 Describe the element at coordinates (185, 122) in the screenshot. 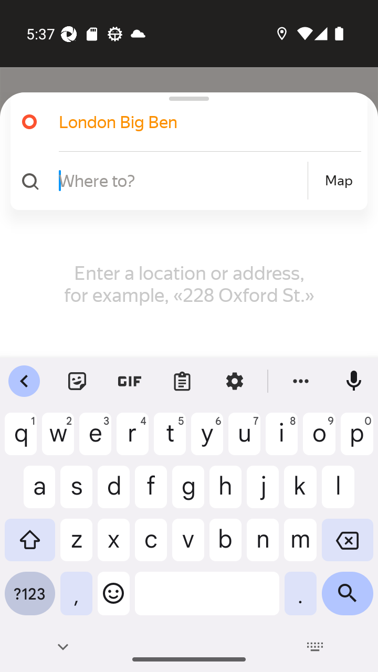

I see `London Big Ben` at that location.